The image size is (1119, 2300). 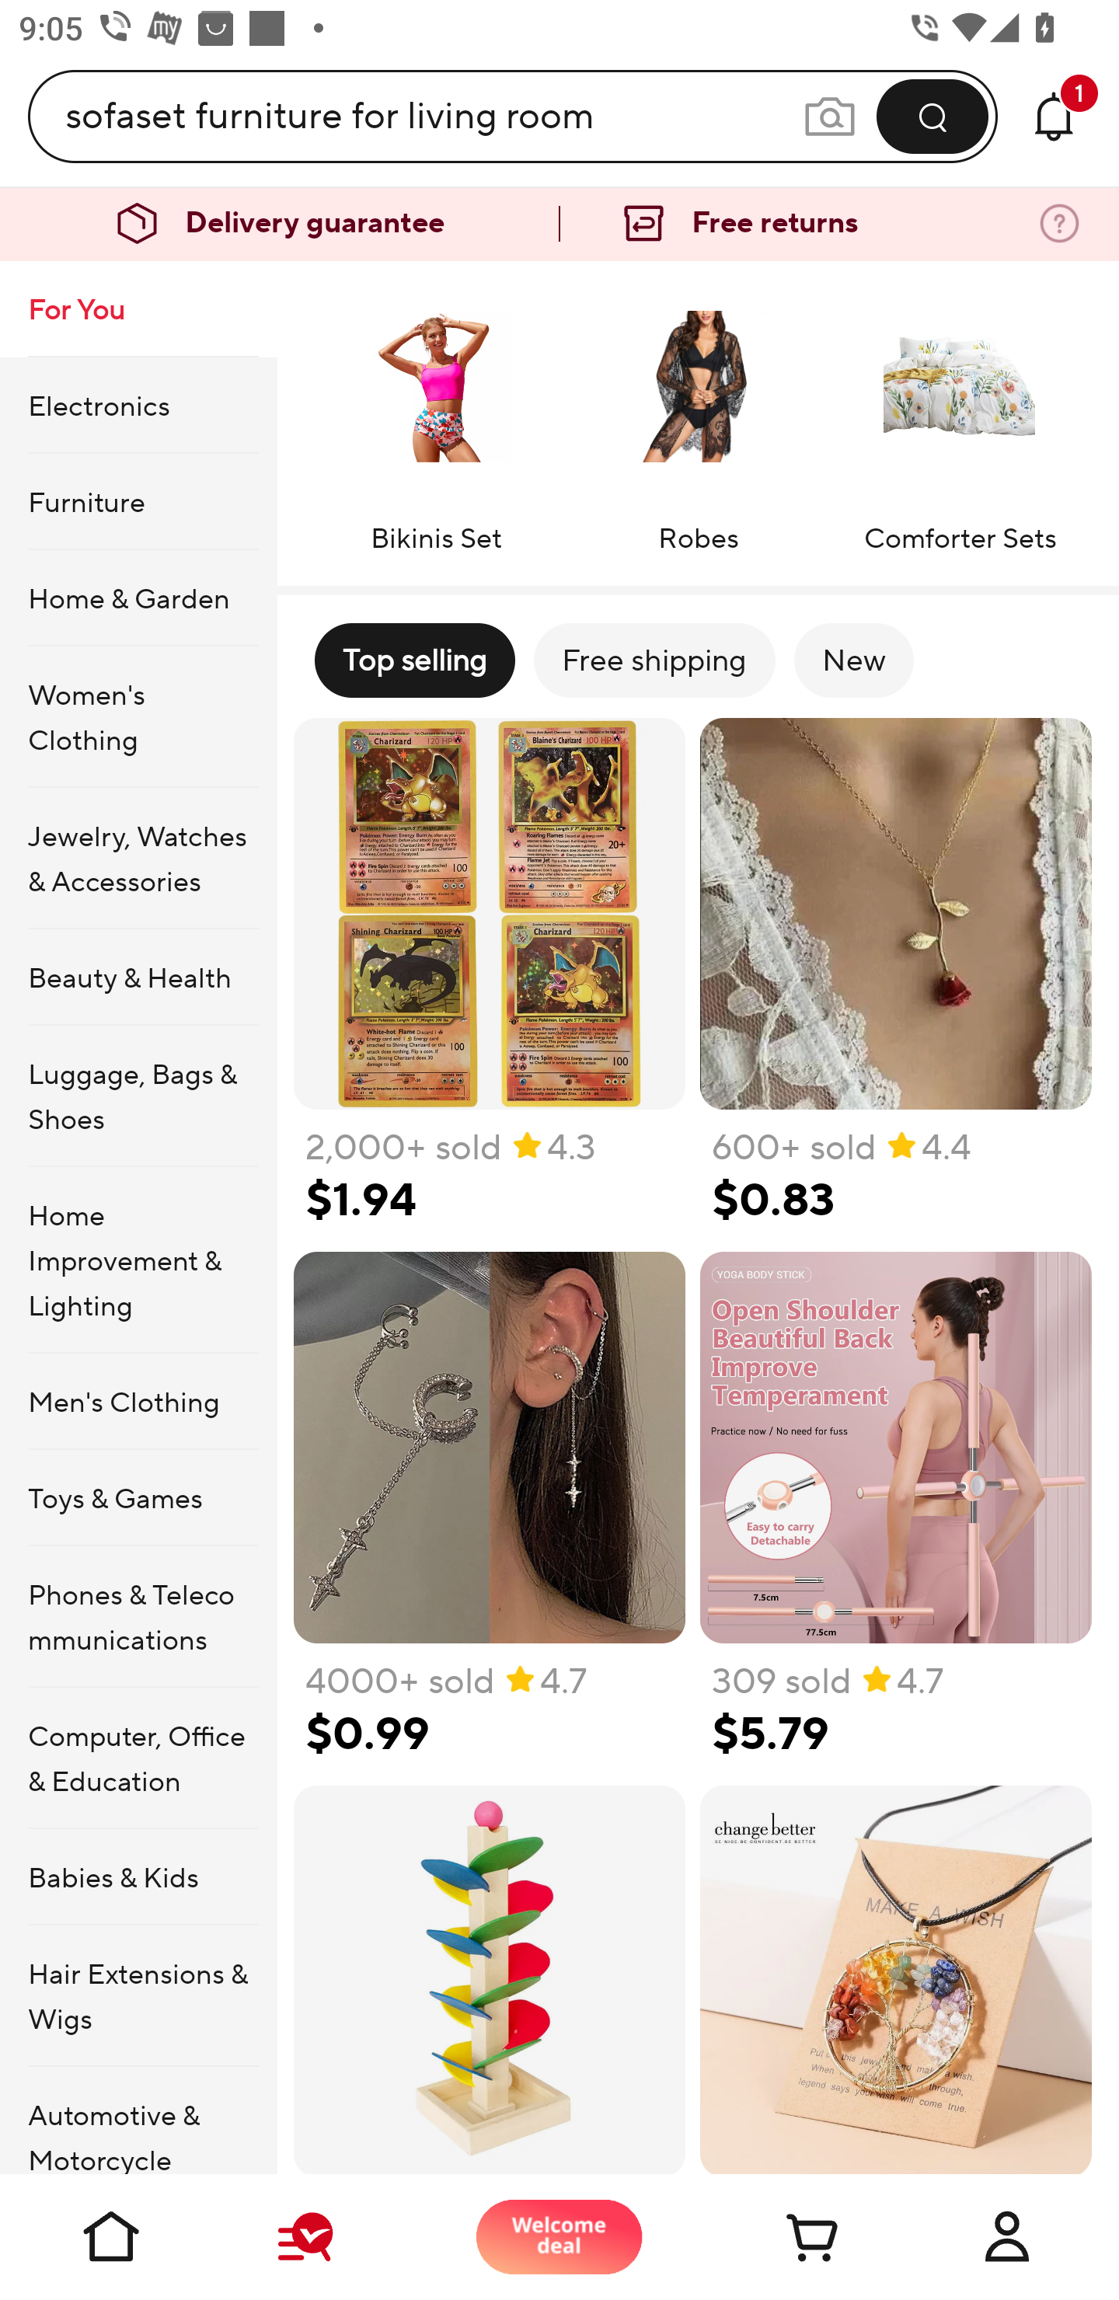 What do you see at coordinates (138, 717) in the screenshot?
I see `Women's Clothing` at bounding box center [138, 717].